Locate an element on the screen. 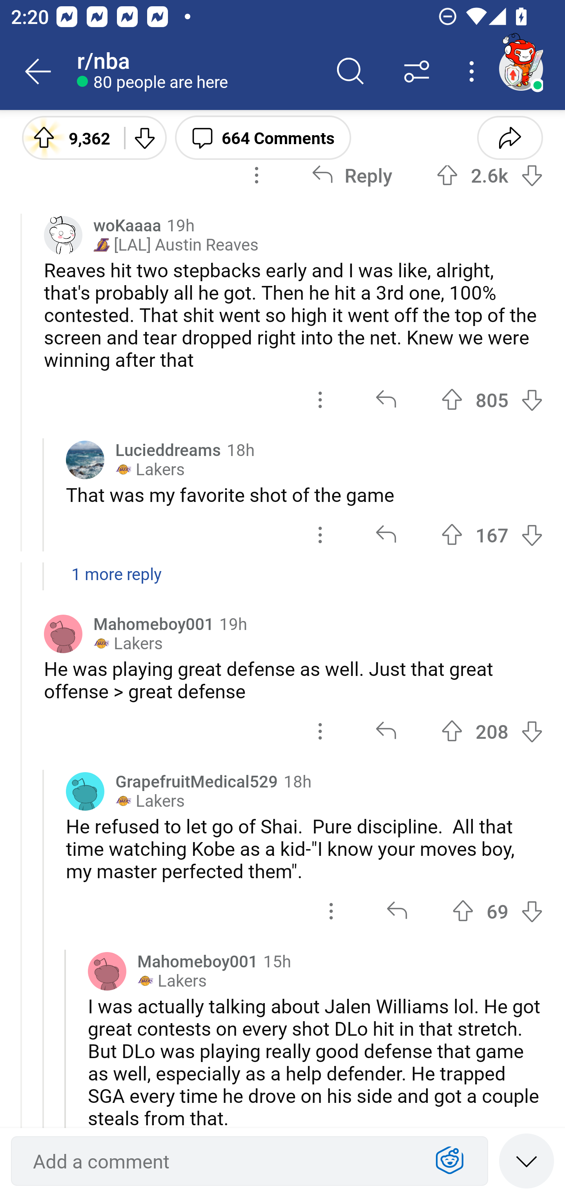 Image resolution: width=565 pixels, height=1194 pixels. Downvote is located at coordinates (532, 535).